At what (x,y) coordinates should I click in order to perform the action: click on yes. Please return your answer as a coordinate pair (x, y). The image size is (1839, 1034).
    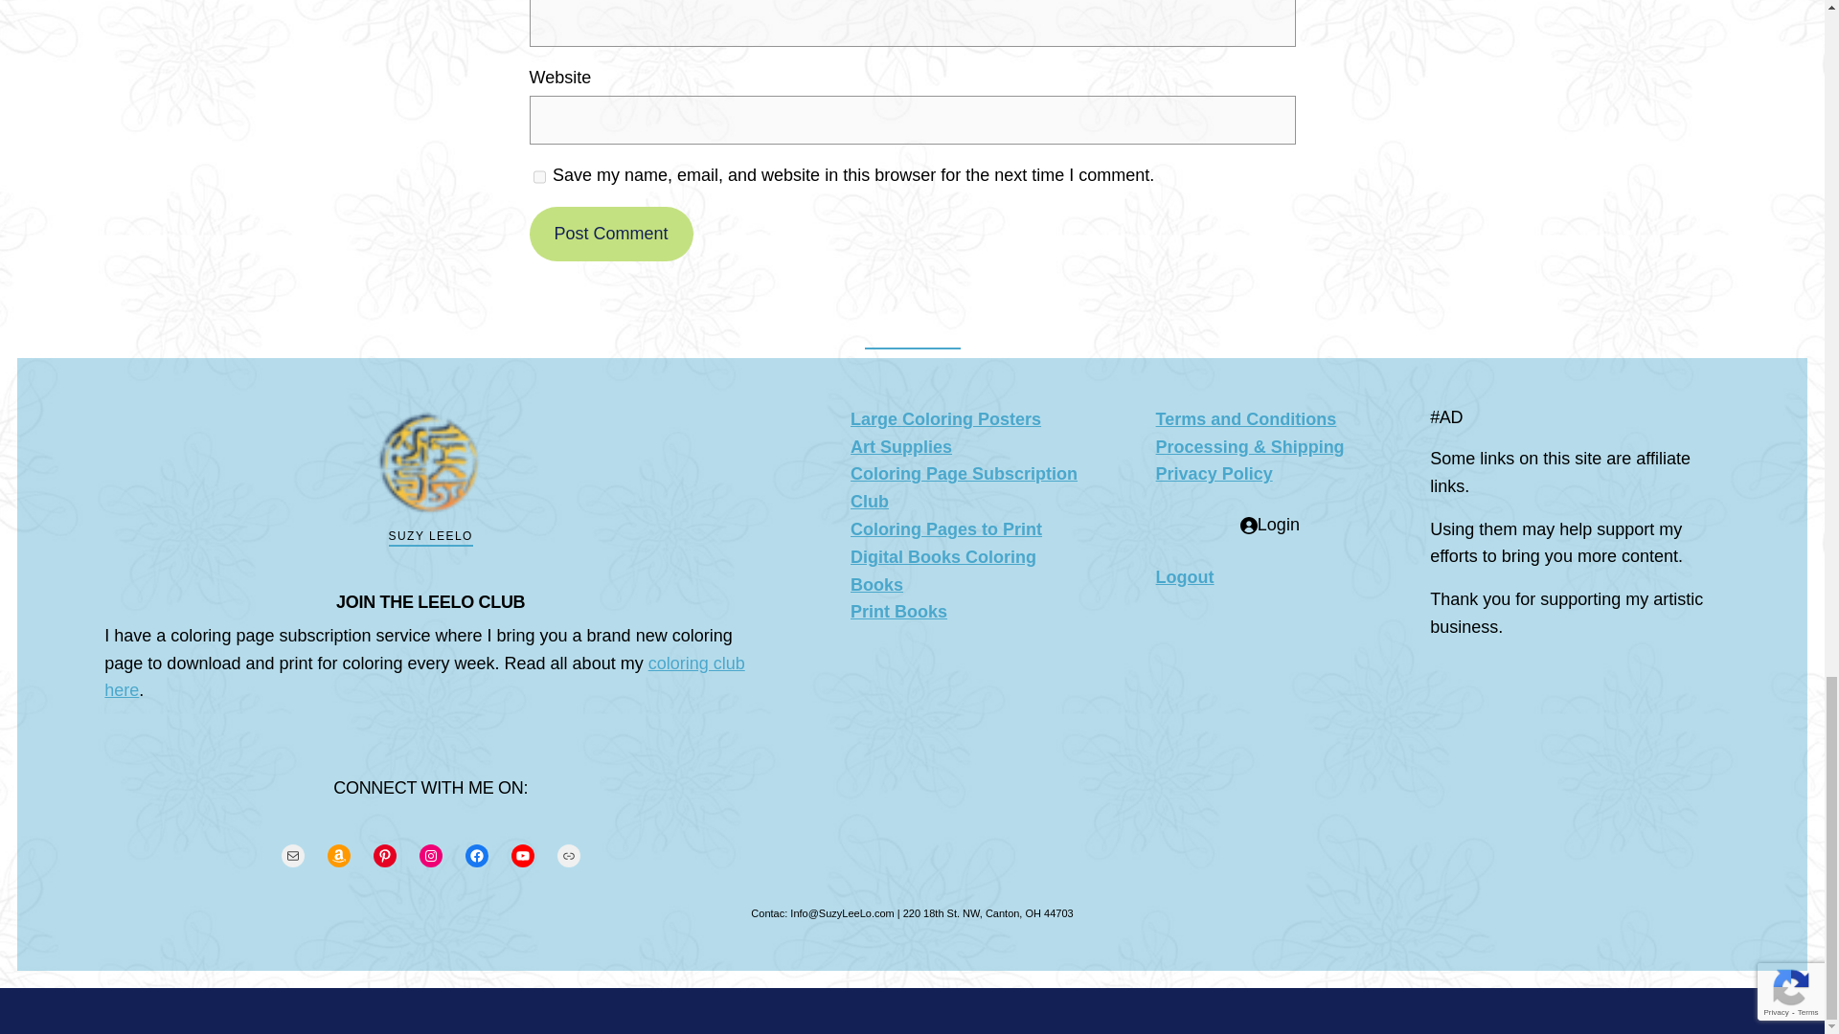
    Looking at the image, I should click on (538, 176).